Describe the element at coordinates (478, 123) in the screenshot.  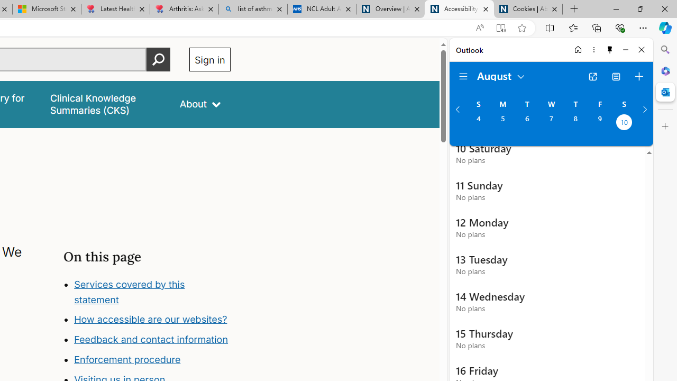
I see `Sunday, August 4, 2024. ` at that location.